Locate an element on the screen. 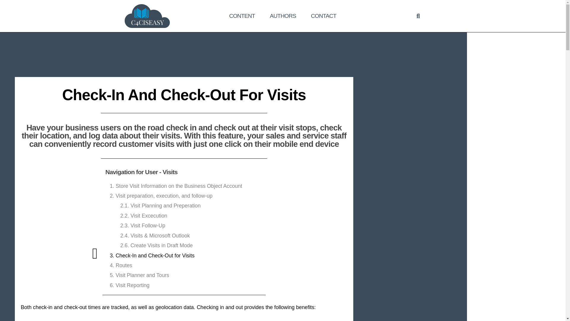  6. Visit Reporting is located at coordinates (129, 285).